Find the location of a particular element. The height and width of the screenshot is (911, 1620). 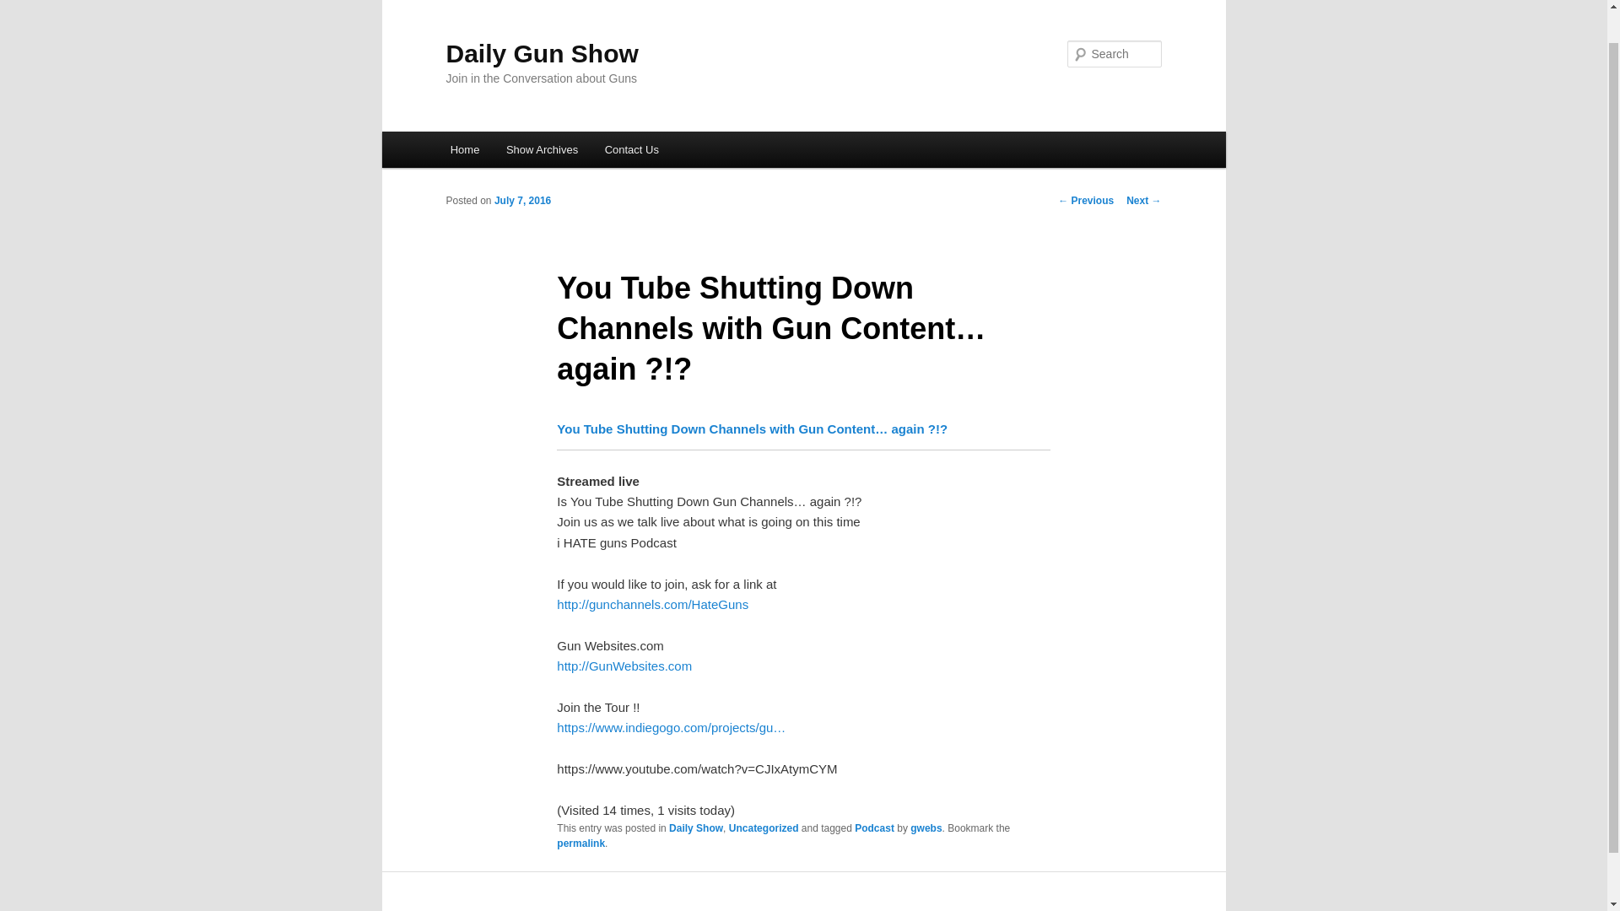

Contact Us is located at coordinates (631, 148).